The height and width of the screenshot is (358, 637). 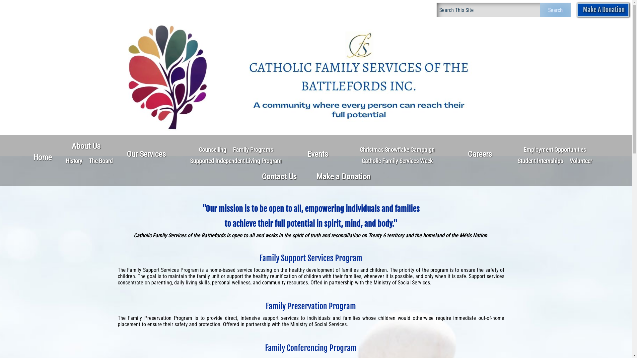 I want to click on Student Internships, so click(x=540, y=161).